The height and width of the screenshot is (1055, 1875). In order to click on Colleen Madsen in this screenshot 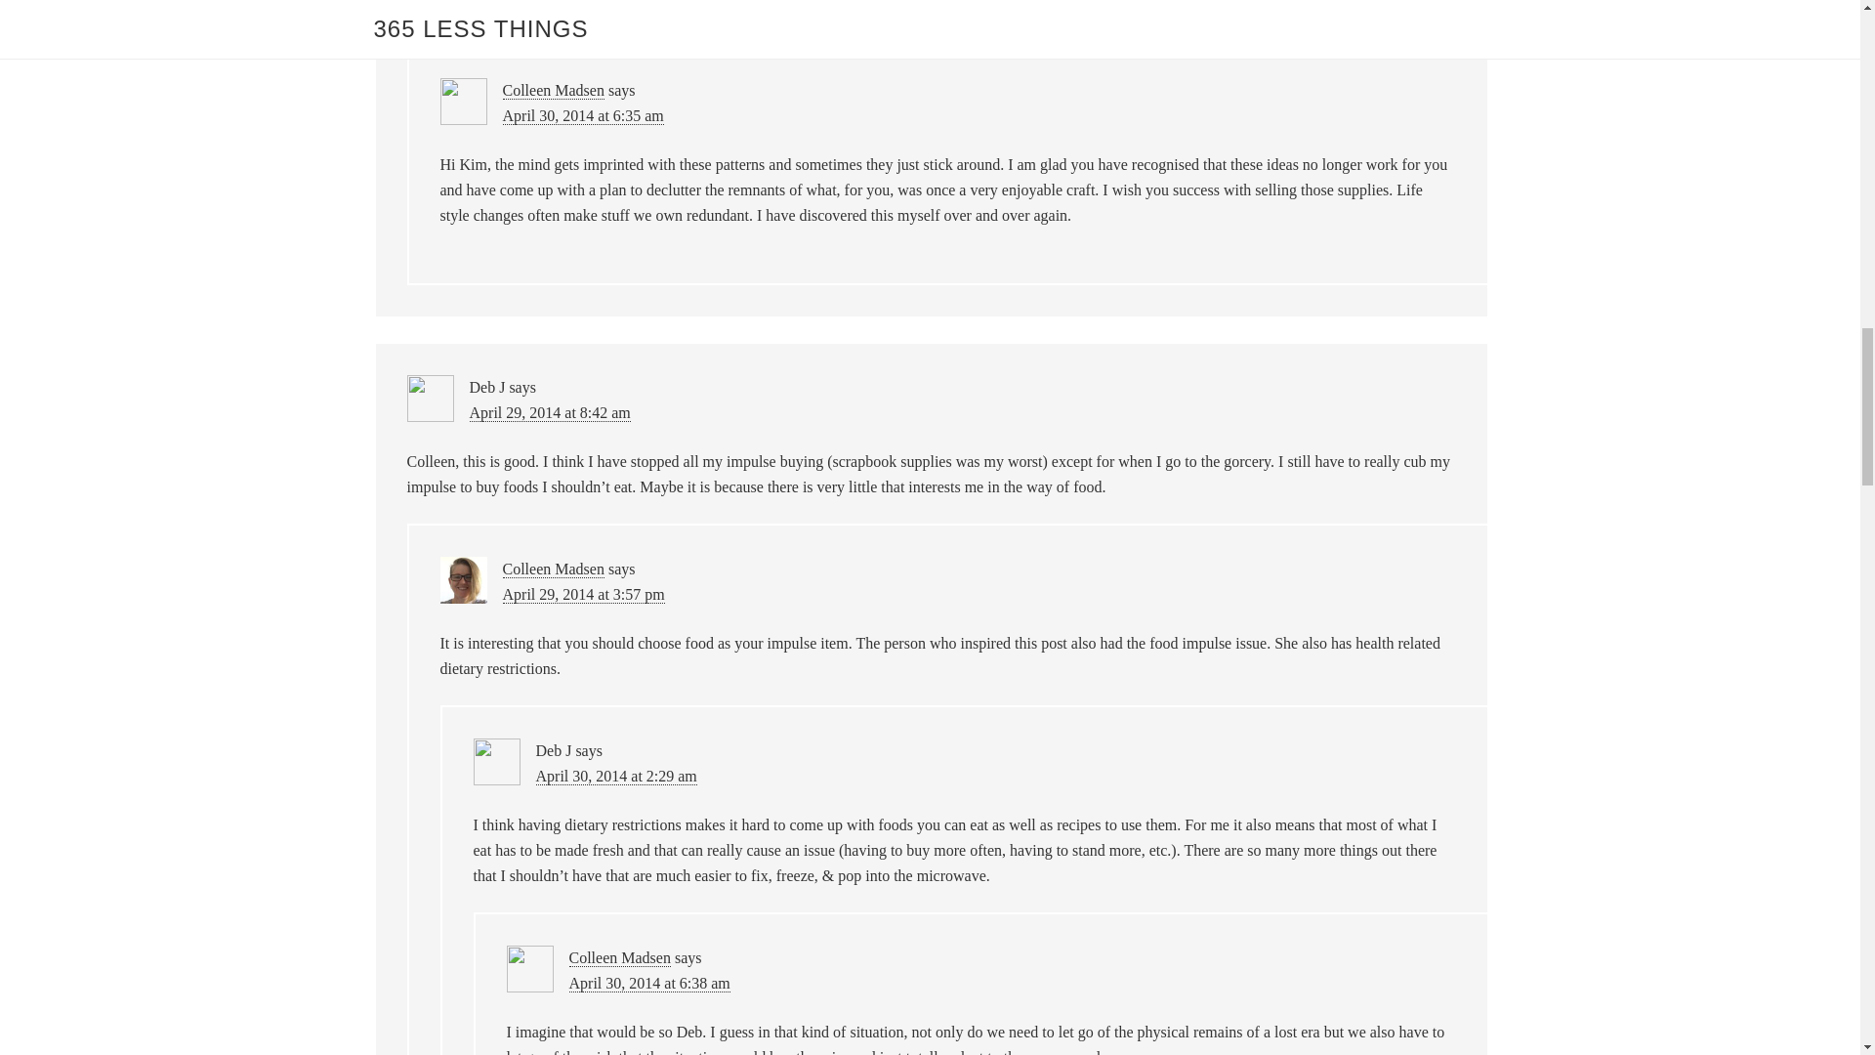, I will do `click(553, 569)`.